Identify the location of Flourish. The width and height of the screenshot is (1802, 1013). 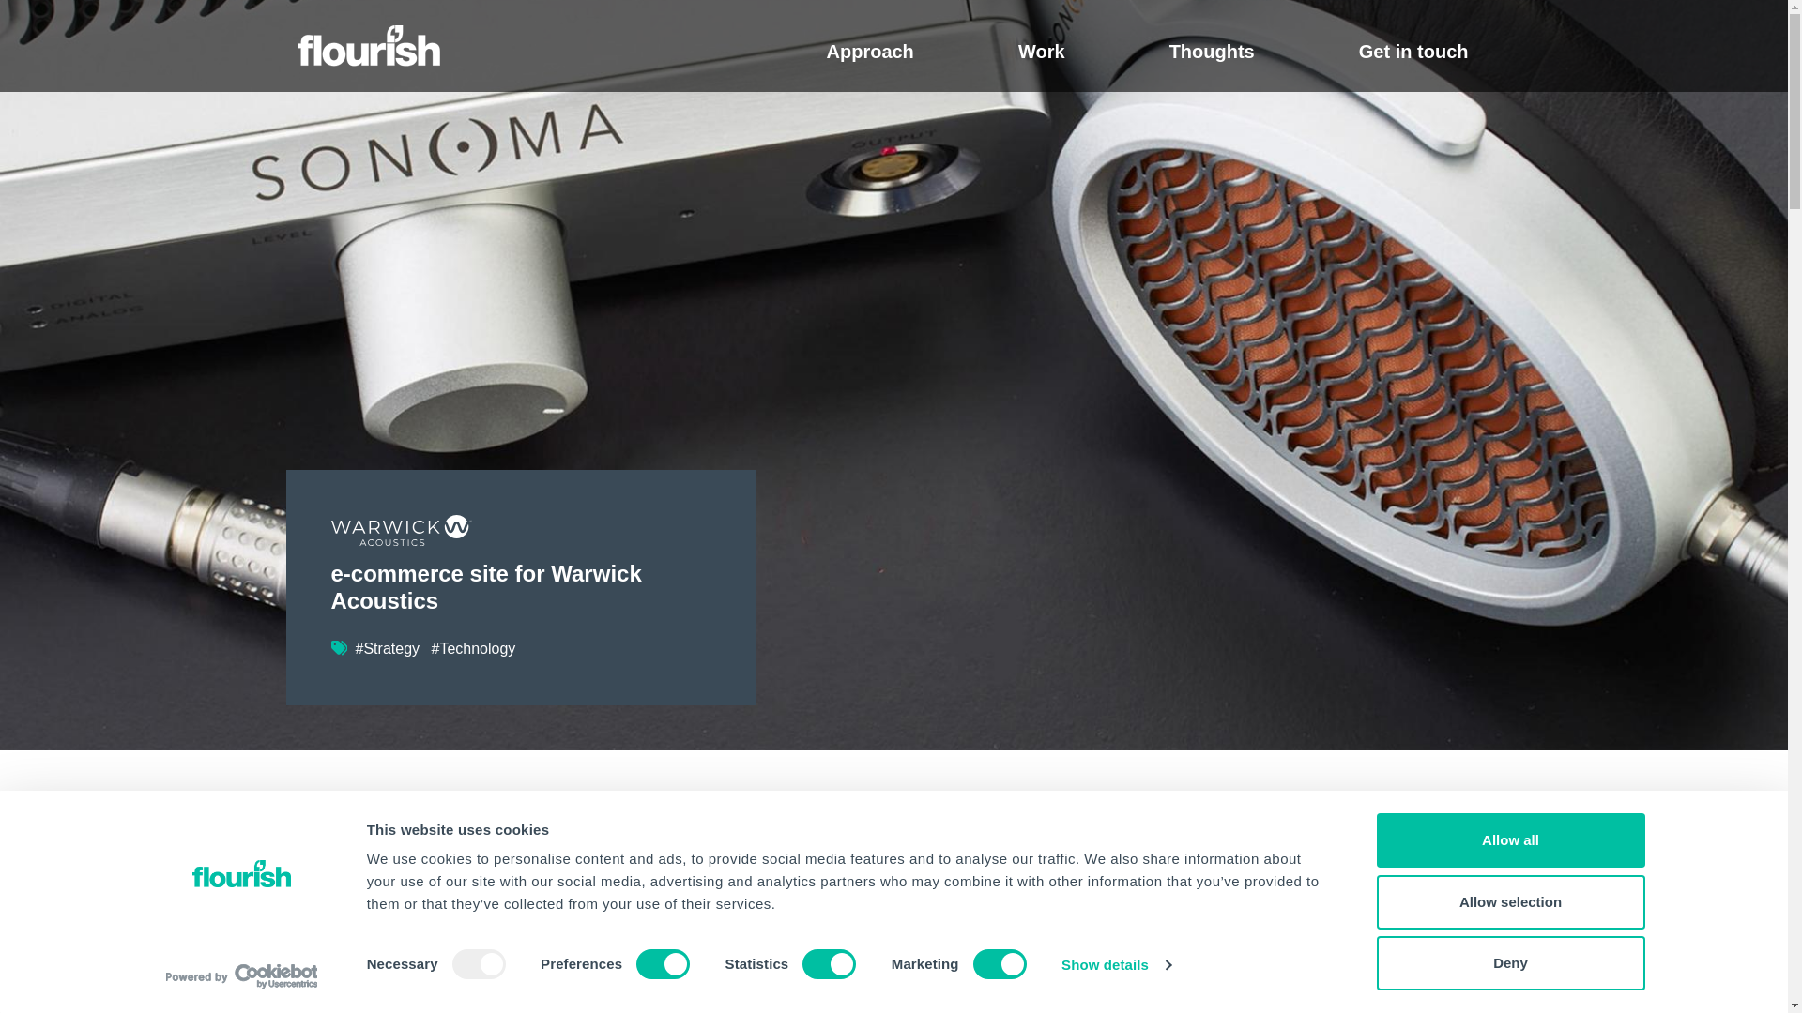
(368, 46).